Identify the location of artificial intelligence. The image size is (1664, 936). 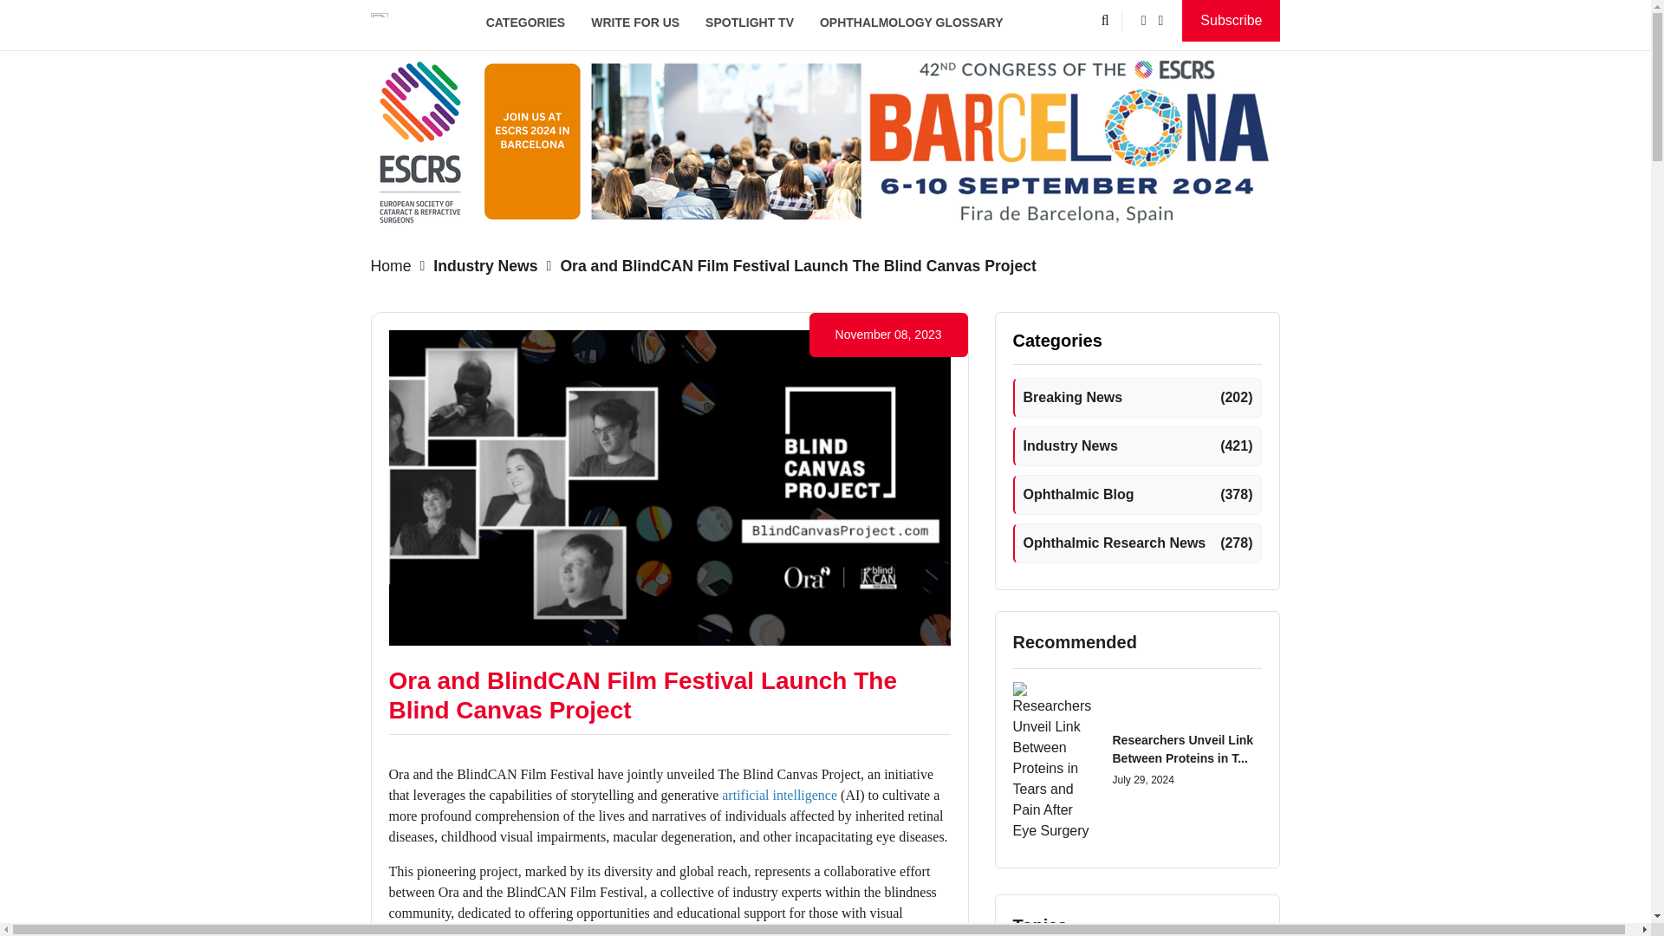
(779, 795).